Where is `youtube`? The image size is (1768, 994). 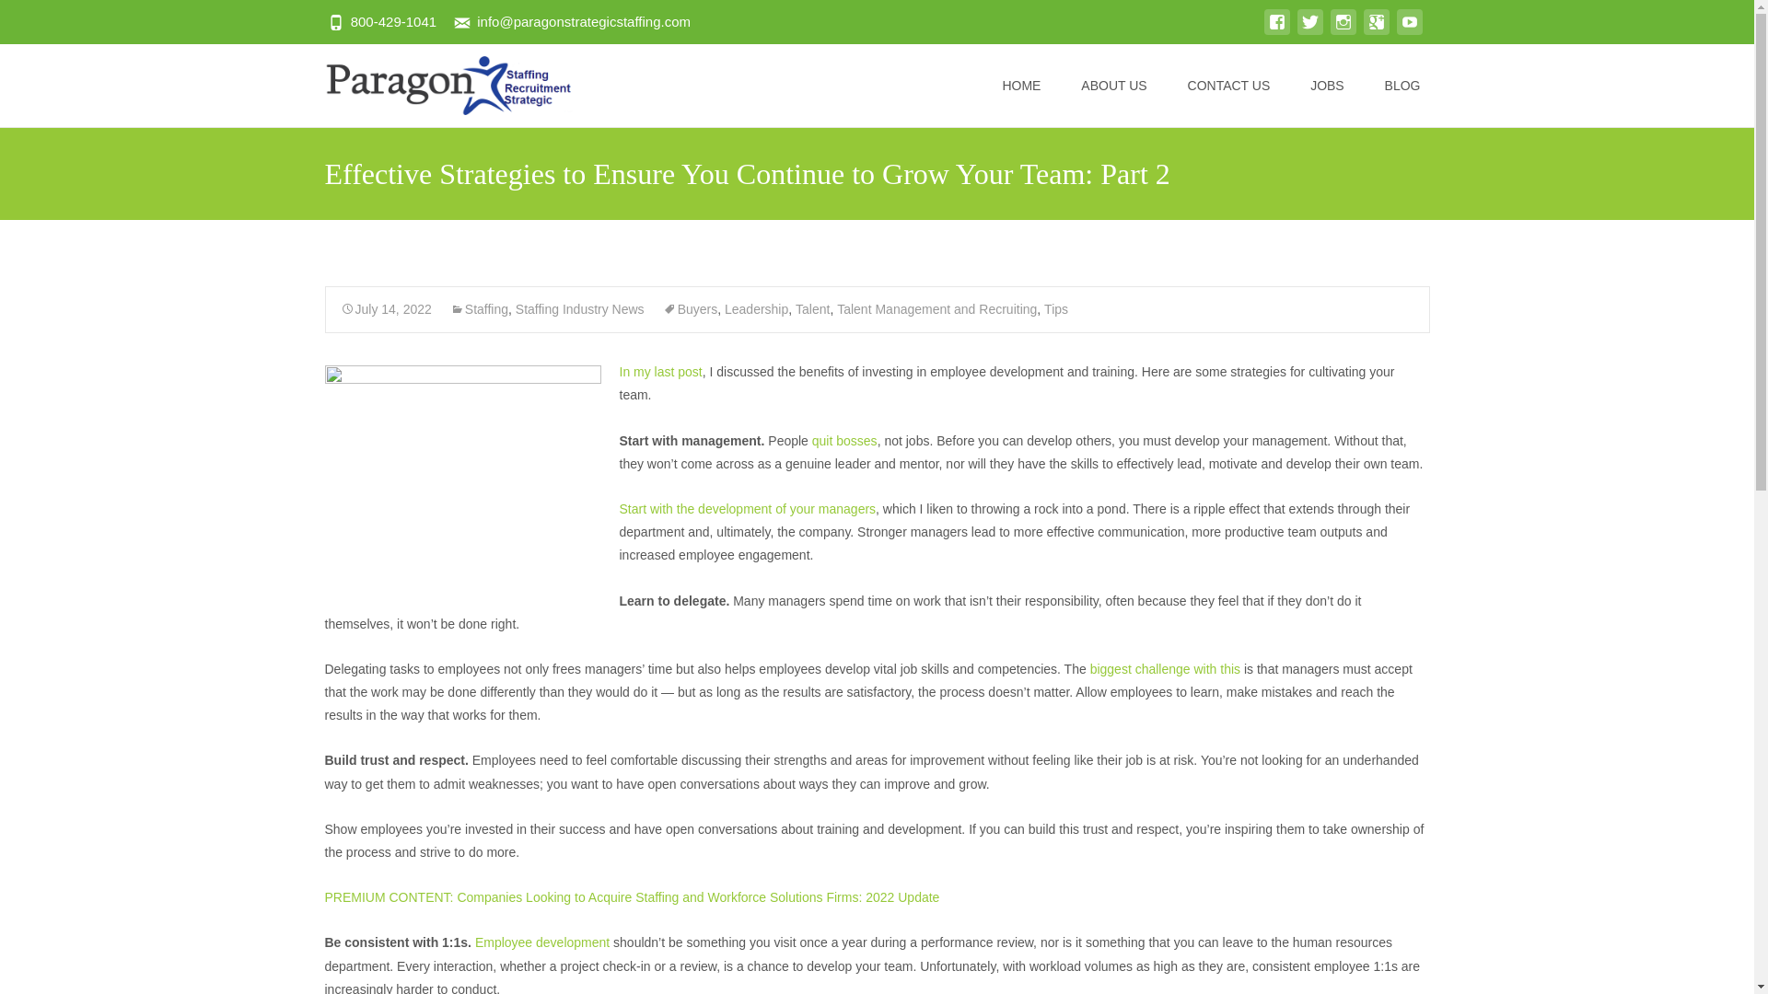
youtube is located at coordinates (1409, 31).